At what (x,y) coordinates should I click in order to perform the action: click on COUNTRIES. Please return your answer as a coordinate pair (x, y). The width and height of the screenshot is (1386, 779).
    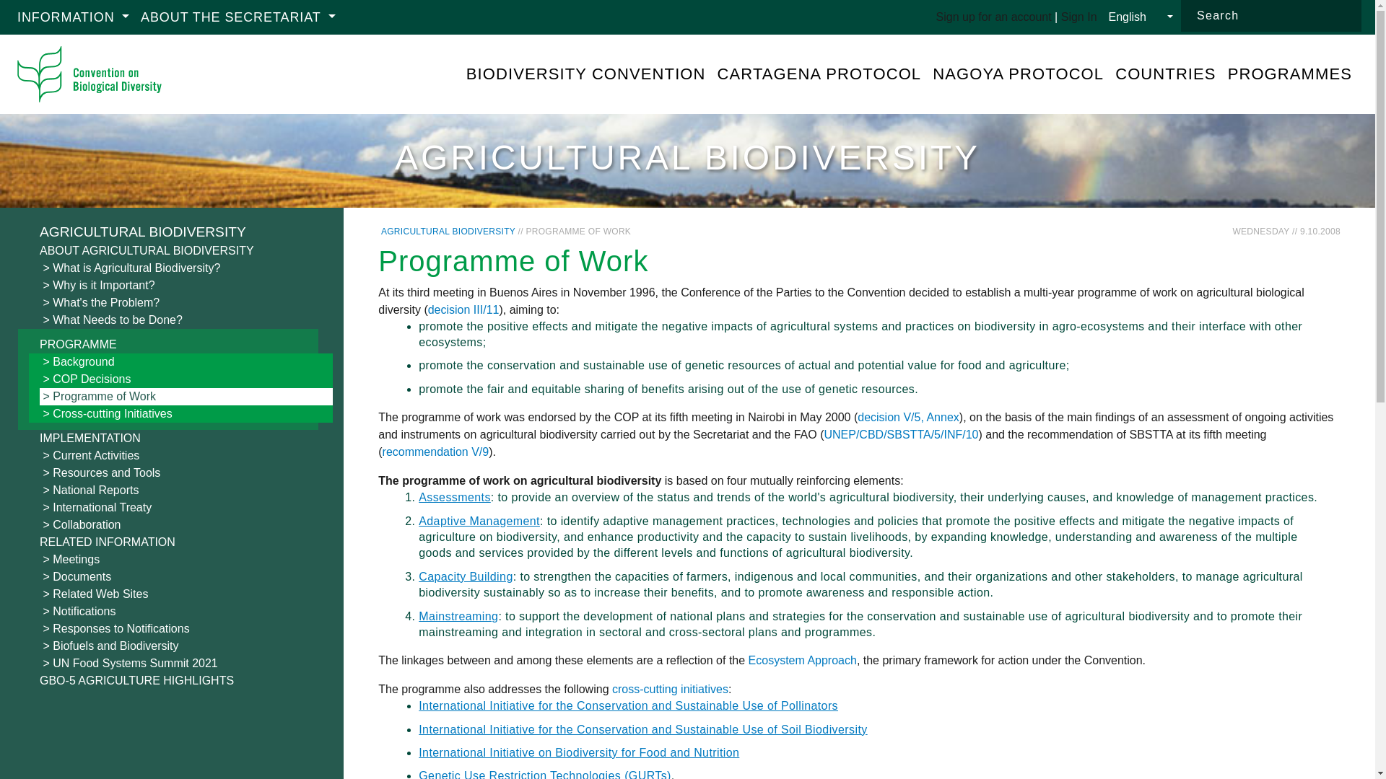
    Looking at the image, I should click on (1165, 74).